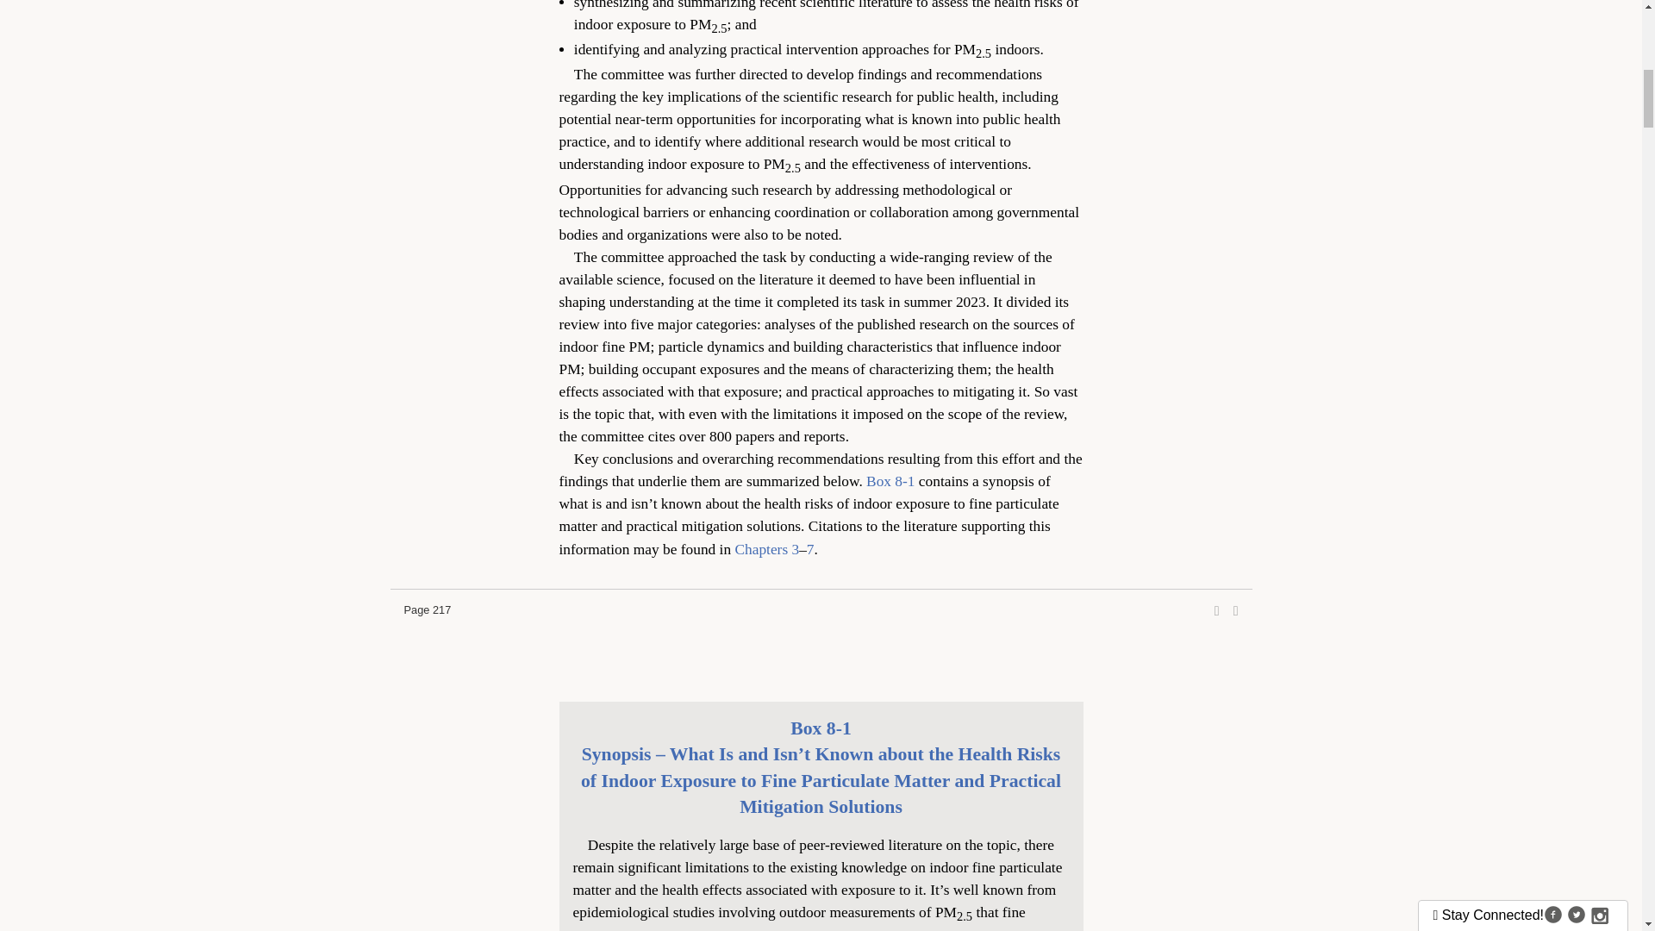  I want to click on Box 8-1, so click(890, 481).